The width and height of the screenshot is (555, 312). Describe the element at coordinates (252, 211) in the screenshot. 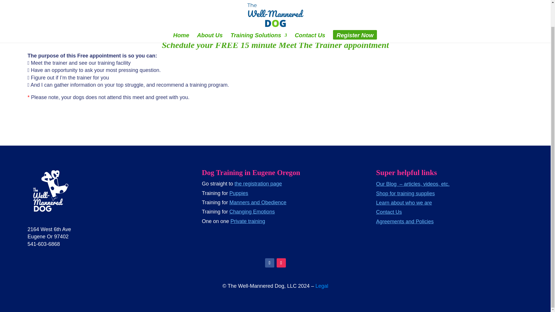

I see `Changing Emotions` at that location.